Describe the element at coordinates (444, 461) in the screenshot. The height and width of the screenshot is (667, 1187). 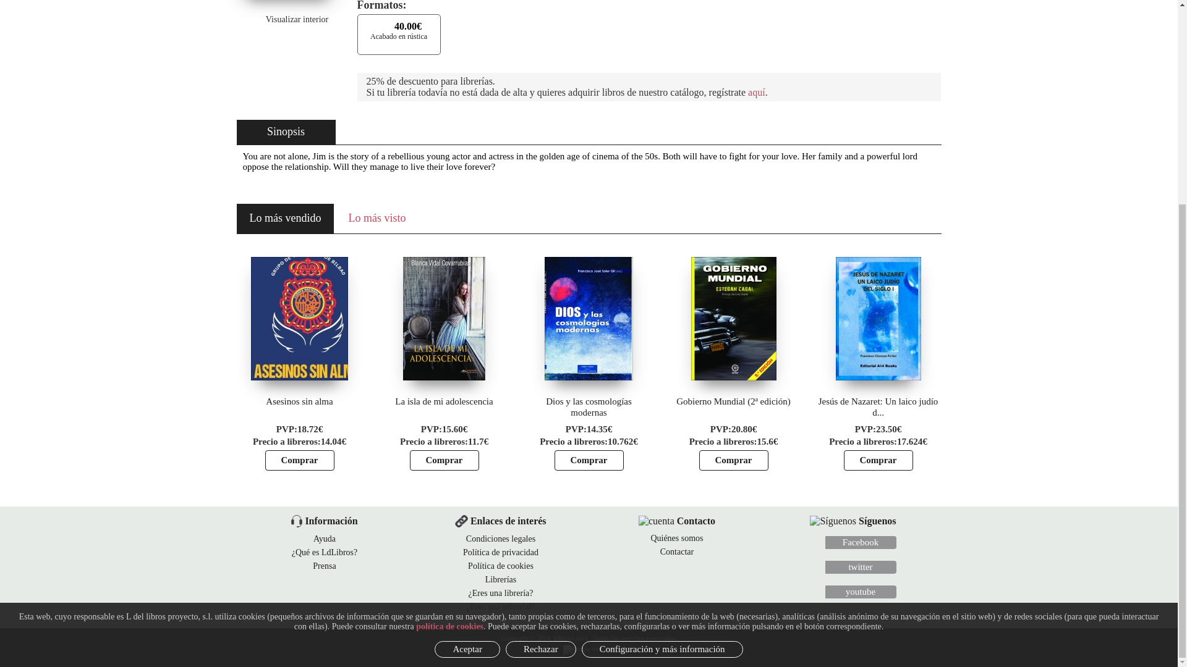
I see `Comprar` at that location.